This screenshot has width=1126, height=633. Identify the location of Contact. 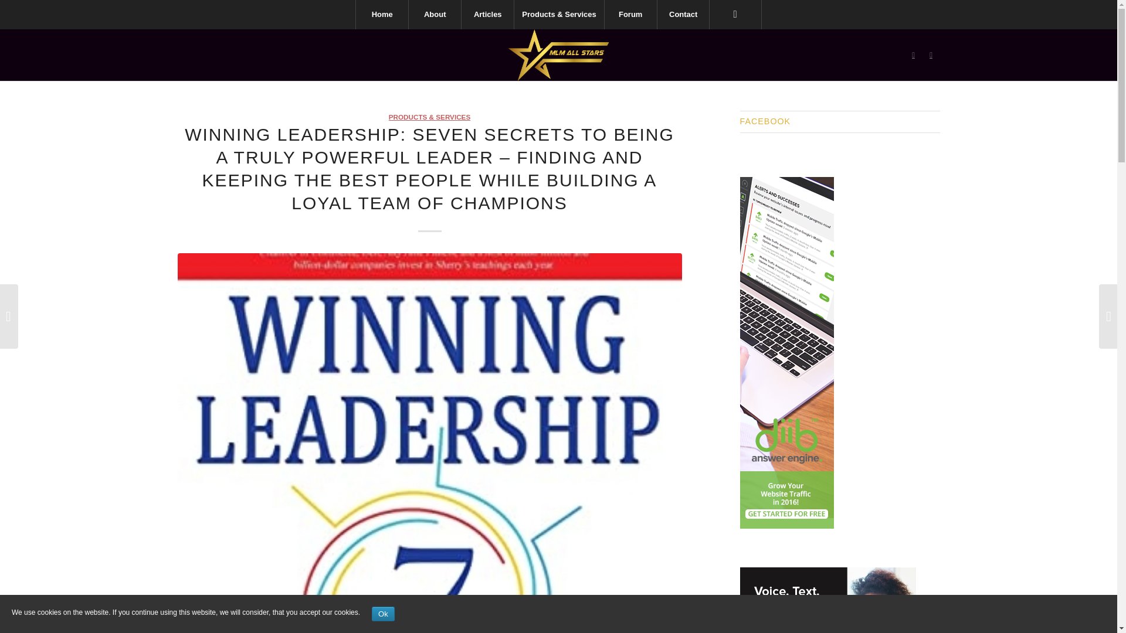
(683, 14).